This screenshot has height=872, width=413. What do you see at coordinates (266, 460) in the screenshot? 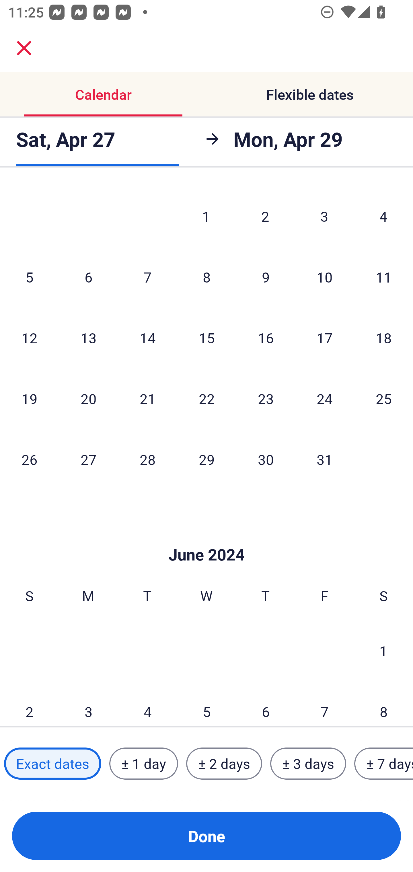
I see `30 Thursday, May 30, 2024` at bounding box center [266, 460].